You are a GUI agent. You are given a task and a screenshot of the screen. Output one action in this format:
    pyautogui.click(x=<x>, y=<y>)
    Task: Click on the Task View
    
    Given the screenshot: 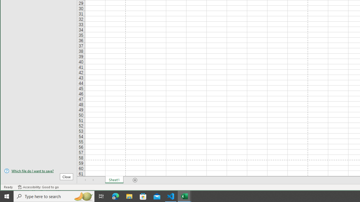 What is the action you would take?
    pyautogui.click(x=101, y=196)
    